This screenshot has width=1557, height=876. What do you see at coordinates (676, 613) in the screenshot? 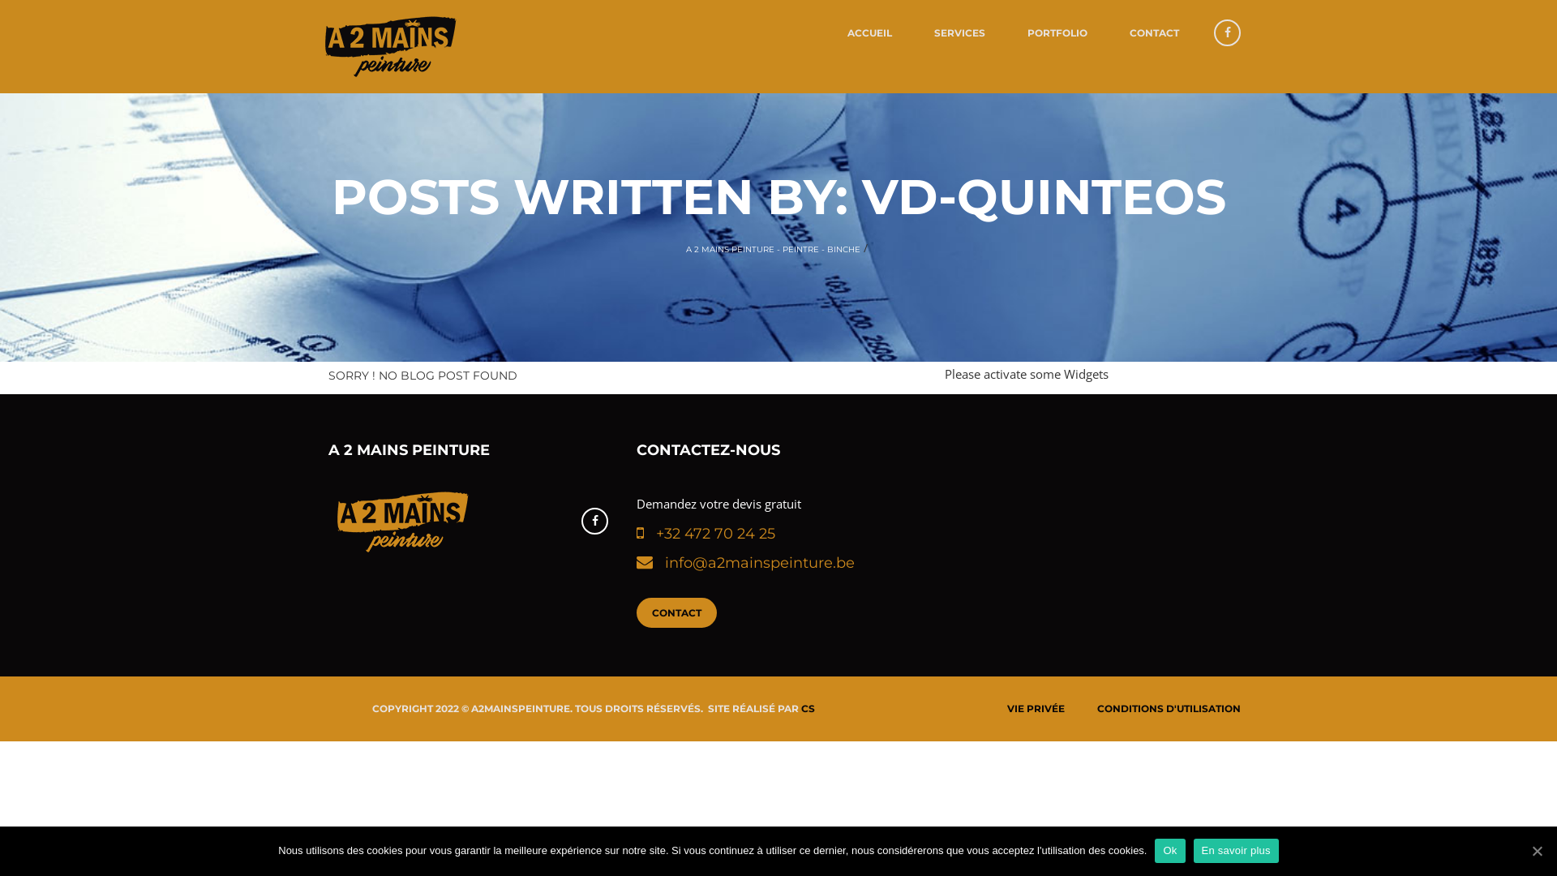
I see `CONTACT` at bounding box center [676, 613].